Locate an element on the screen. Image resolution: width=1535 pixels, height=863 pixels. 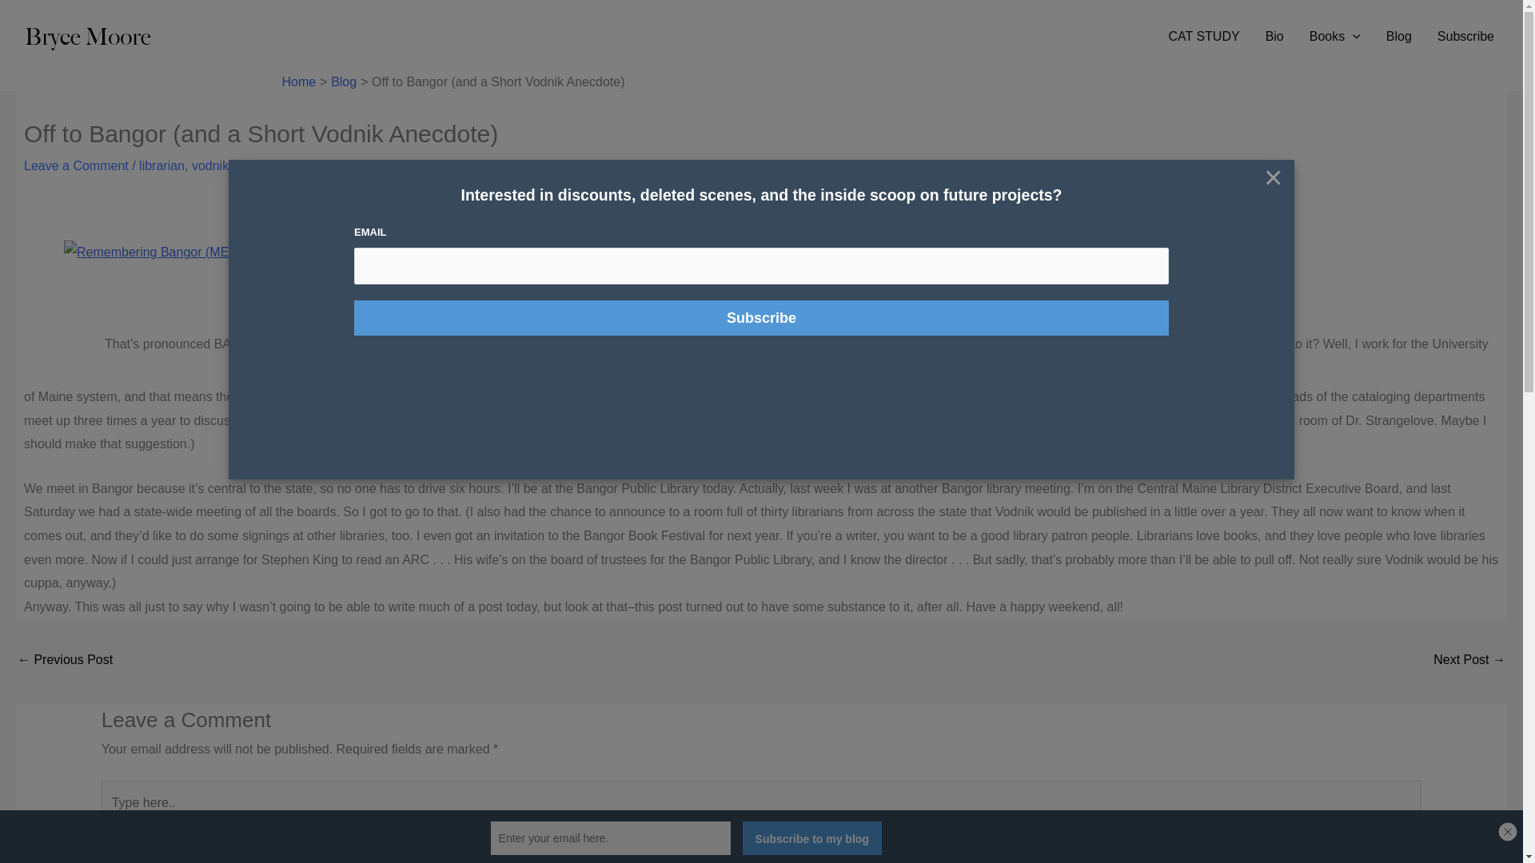
Subscribe to my blog is located at coordinates (812, 838).